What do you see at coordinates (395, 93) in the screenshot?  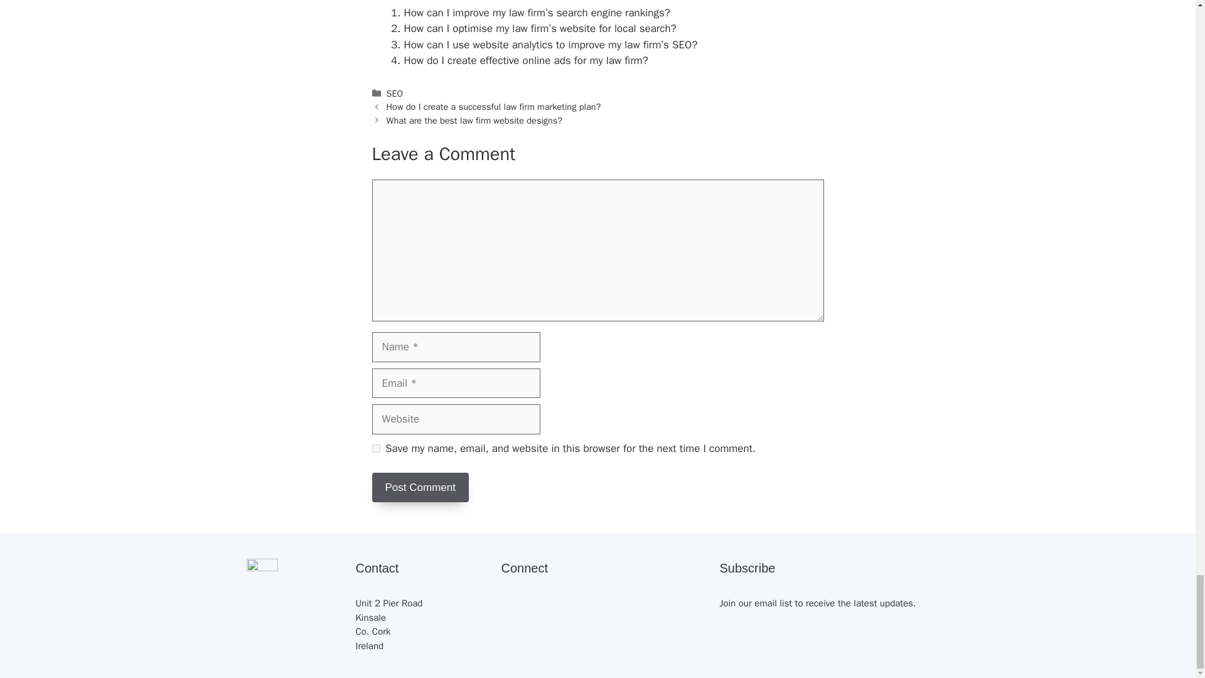 I see `SEO` at bounding box center [395, 93].